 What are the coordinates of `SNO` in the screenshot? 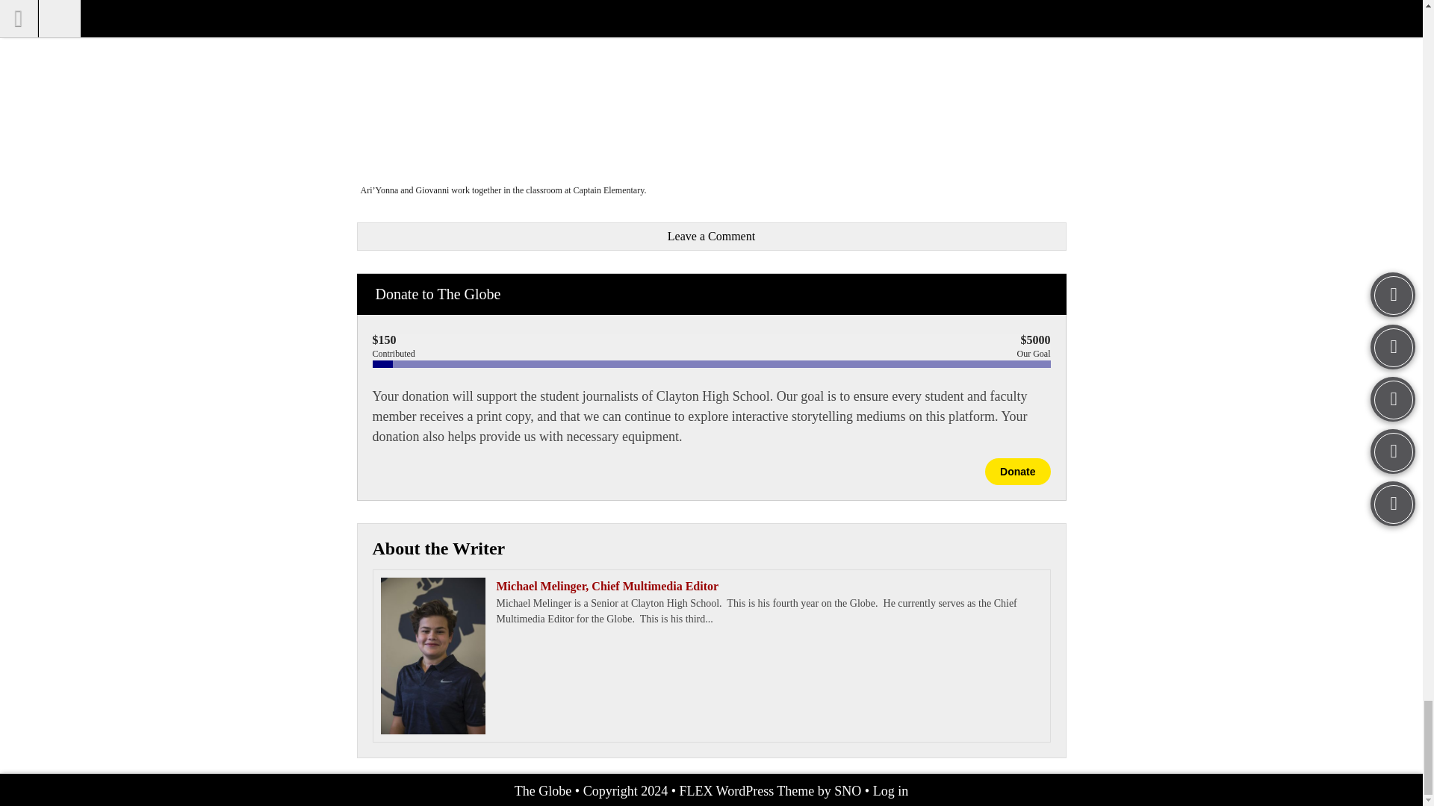 It's located at (848, 791).